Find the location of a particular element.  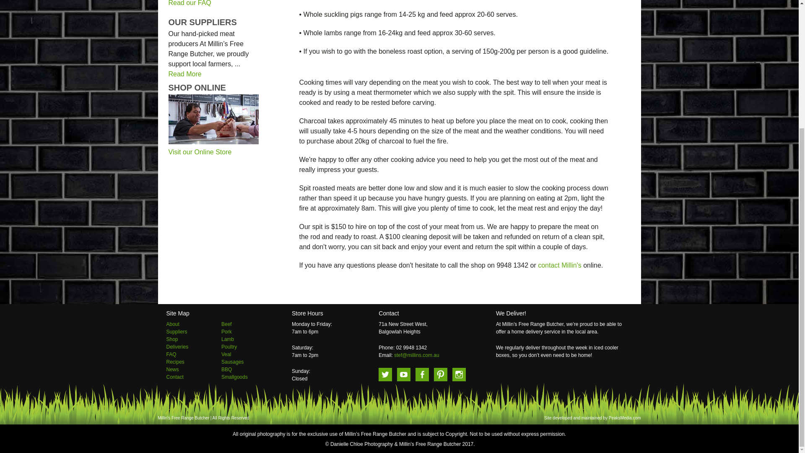

Online Butcher Shop is located at coordinates (200, 152).